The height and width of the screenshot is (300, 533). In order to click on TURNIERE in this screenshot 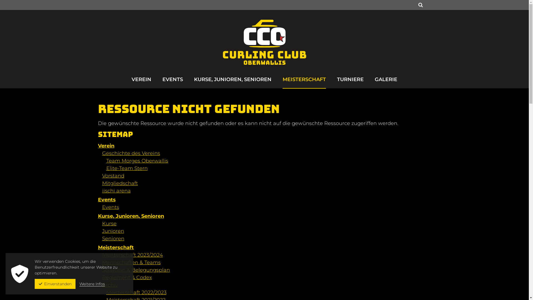, I will do `click(350, 82)`.